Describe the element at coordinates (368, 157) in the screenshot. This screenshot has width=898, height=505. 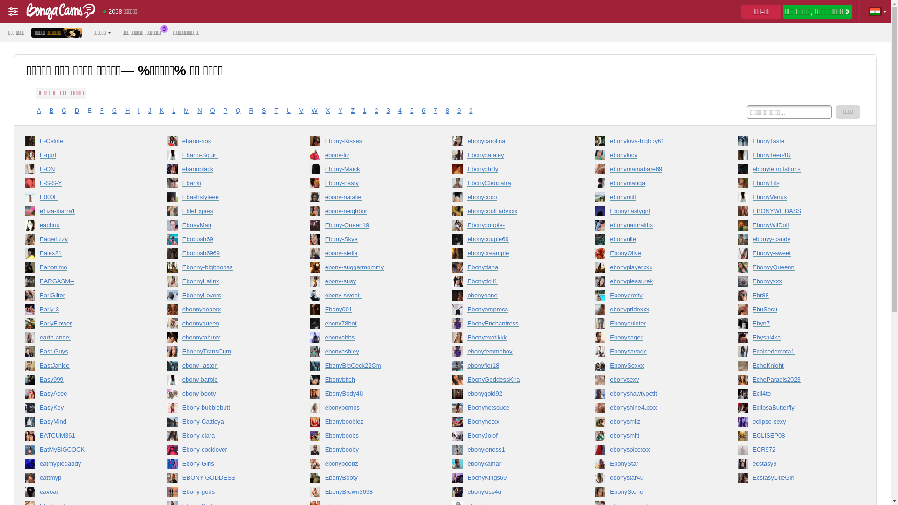
I see `ebony-liz` at that location.